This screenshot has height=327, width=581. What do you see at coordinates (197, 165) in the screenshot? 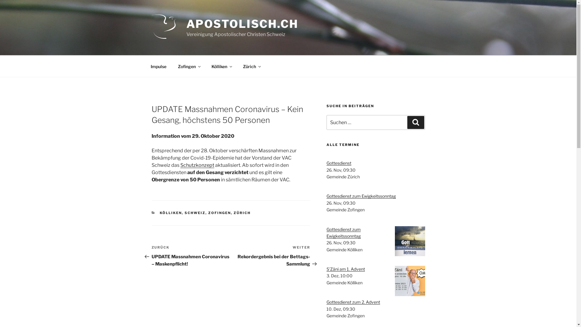
I see `Schutzkonzept` at bounding box center [197, 165].